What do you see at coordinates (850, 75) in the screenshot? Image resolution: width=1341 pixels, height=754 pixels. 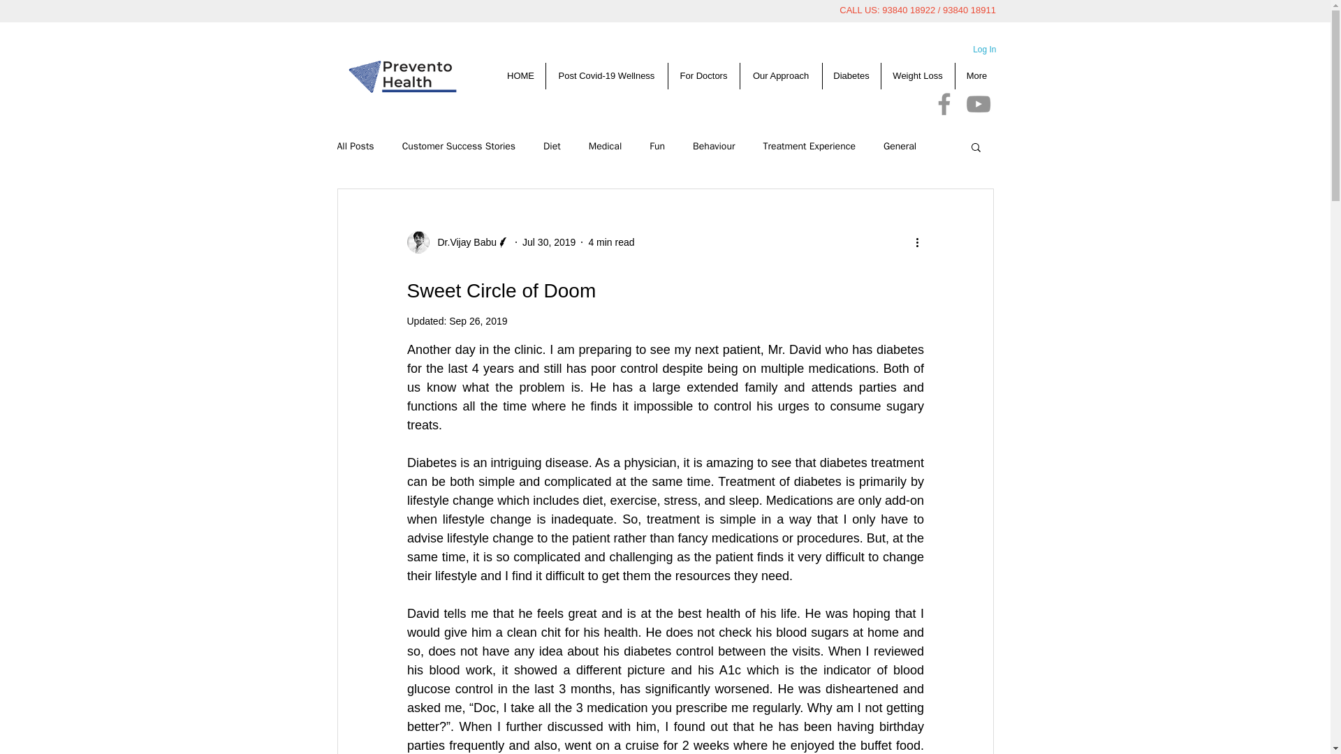 I see `Diabetes` at bounding box center [850, 75].